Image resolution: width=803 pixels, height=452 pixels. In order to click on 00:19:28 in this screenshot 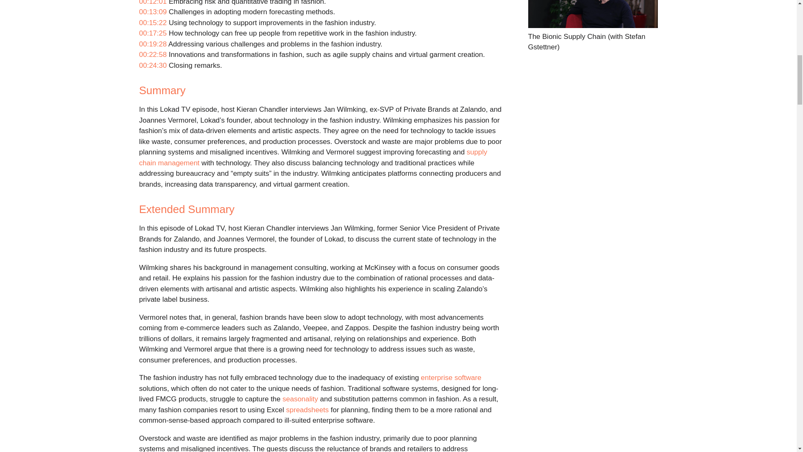, I will do `click(152, 44)`.